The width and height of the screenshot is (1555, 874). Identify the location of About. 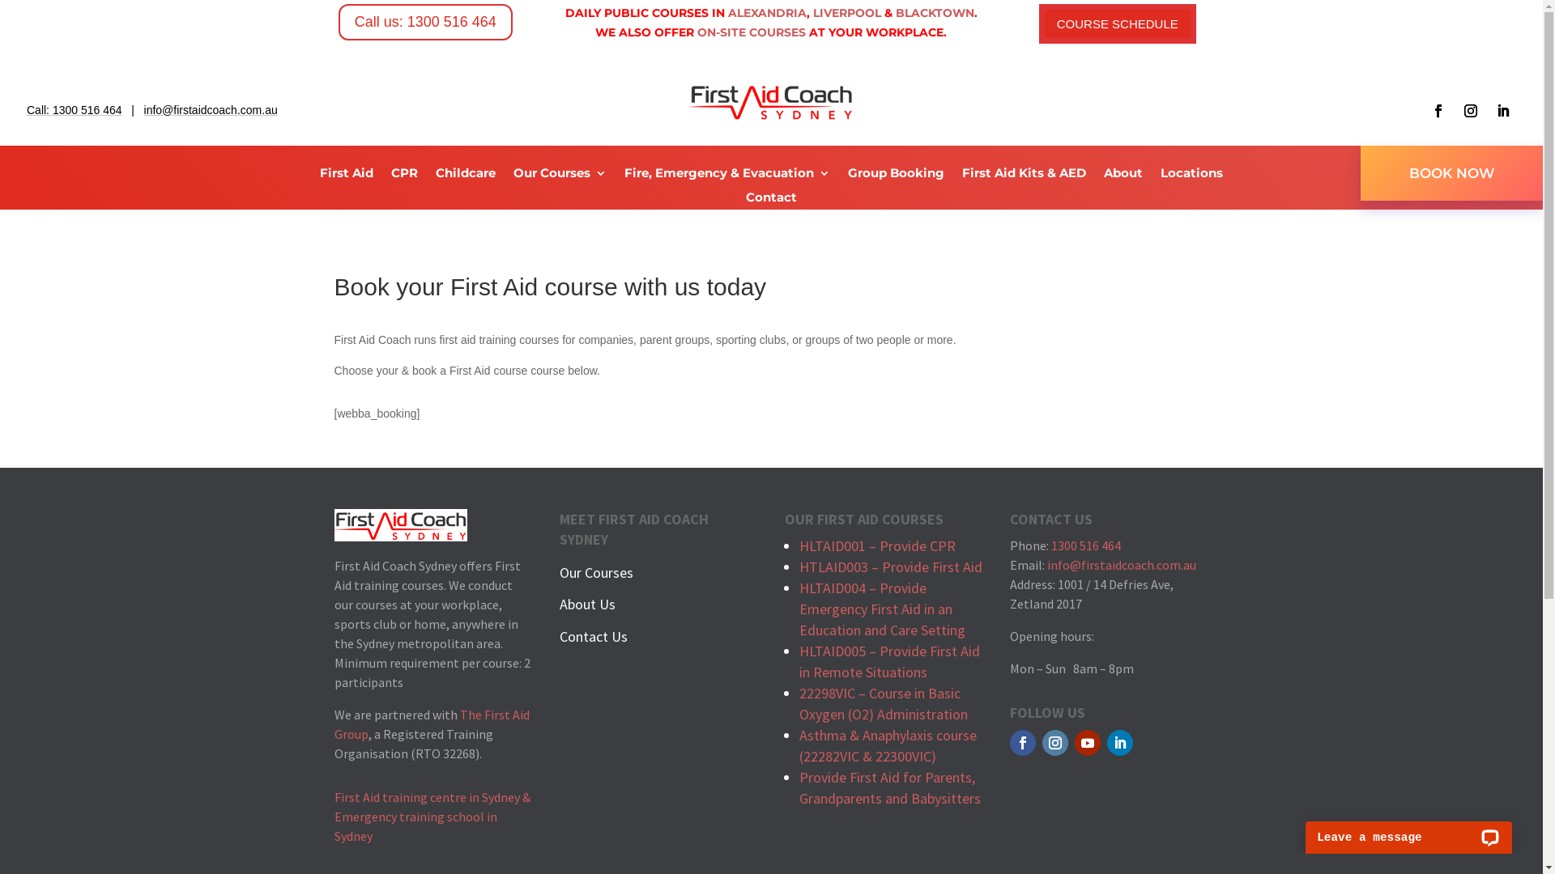
(1123, 176).